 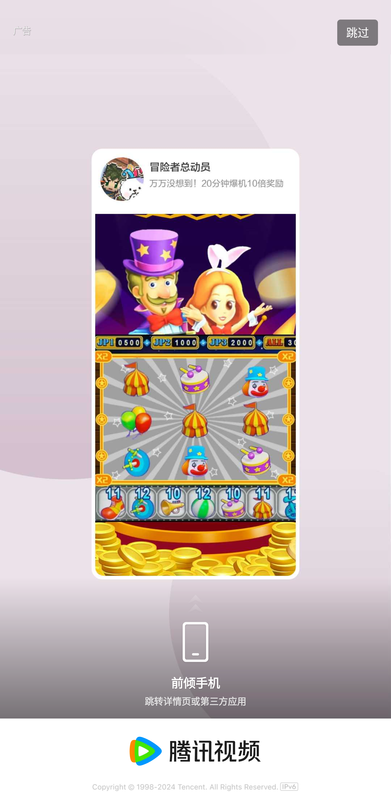 What do you see at coordinates (24, 40) in the screenshot?
I see `首页` at bounding box center [24, 40].